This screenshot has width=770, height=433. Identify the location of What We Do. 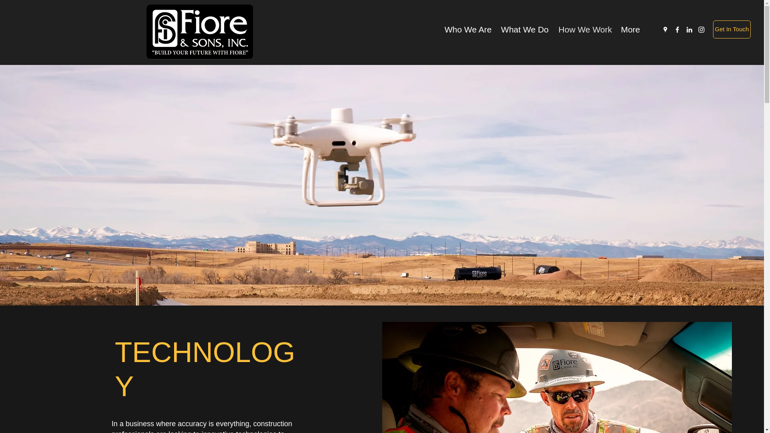
(524, 29).